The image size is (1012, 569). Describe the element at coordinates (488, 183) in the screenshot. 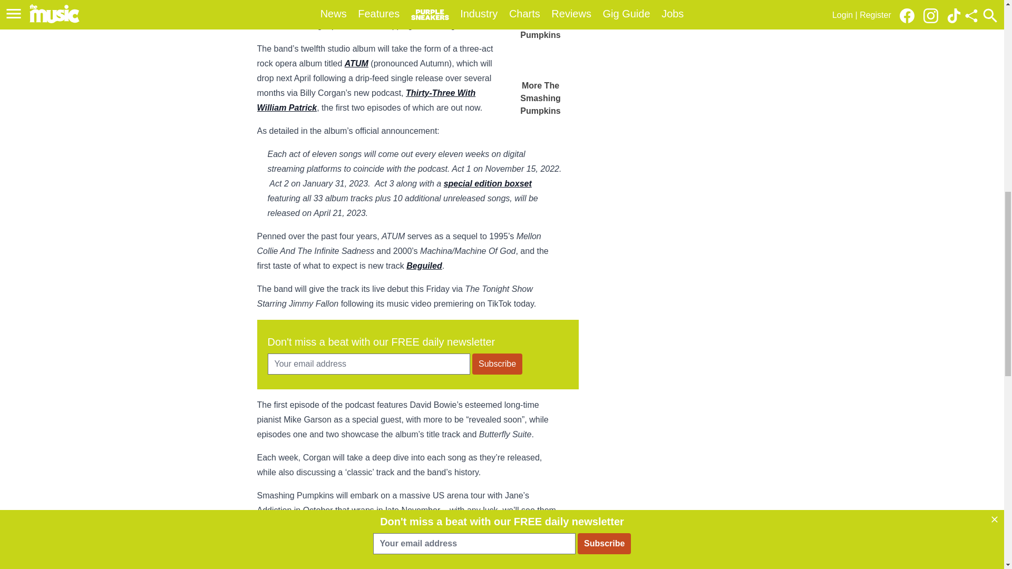

I see `special edition boxset` at that location.